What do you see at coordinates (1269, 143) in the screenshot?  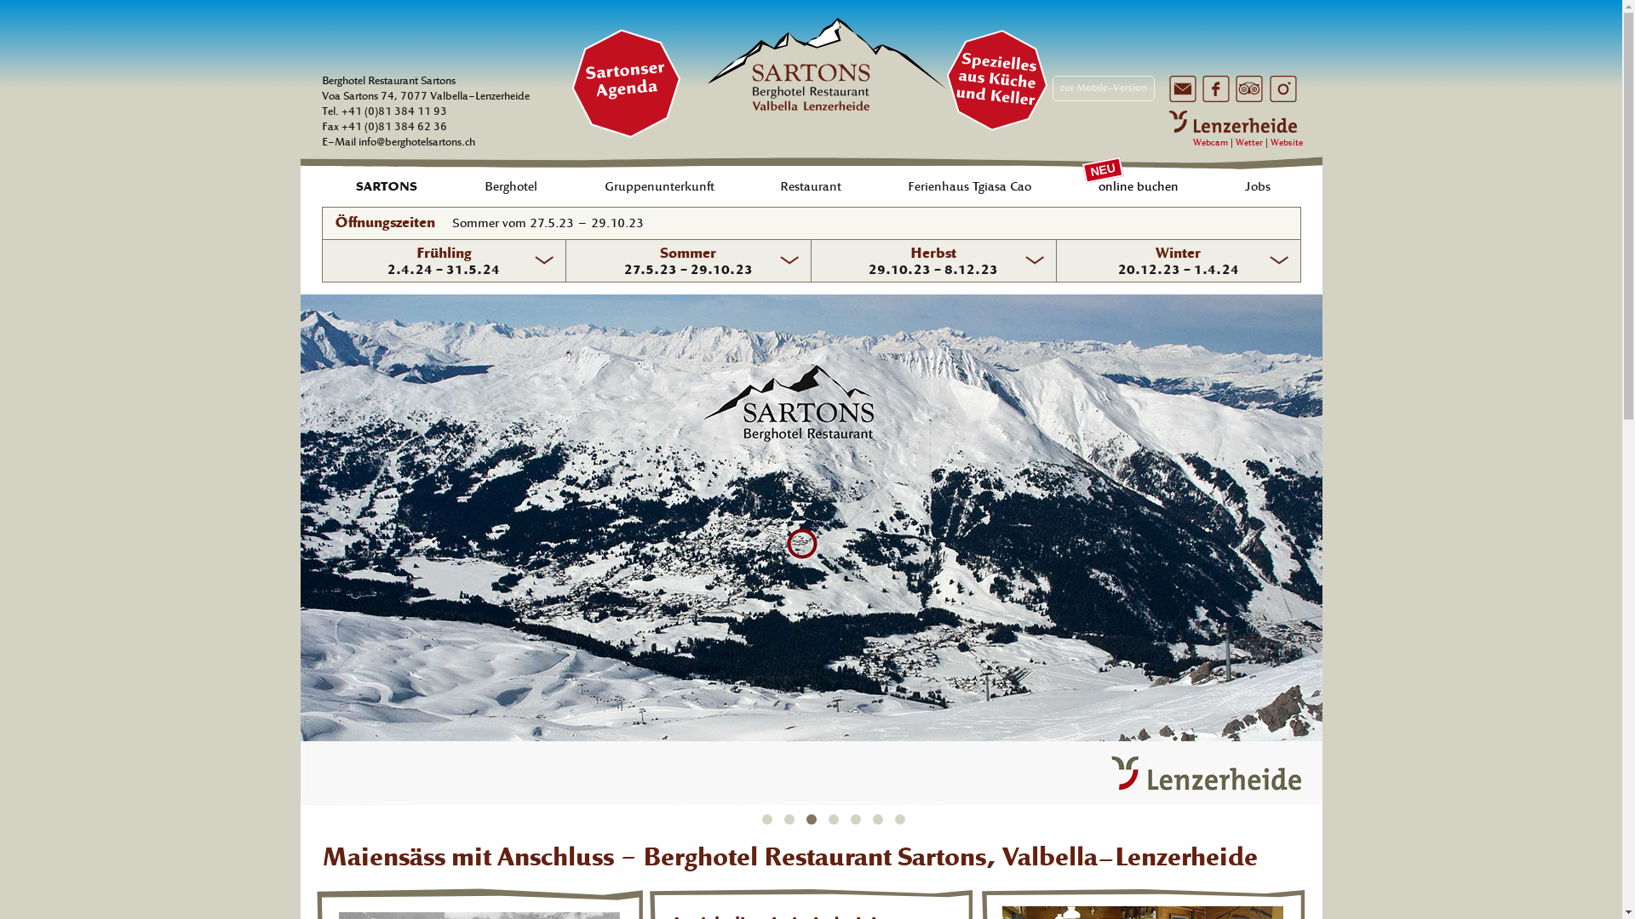 I see `schauen Sie durch unsere Nachbars Webcam` at bounding box center [1269, 143].